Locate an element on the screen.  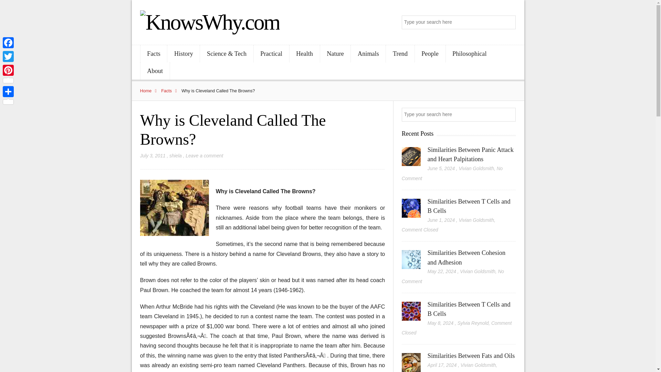
Facts is located at coordinates (154, 54).